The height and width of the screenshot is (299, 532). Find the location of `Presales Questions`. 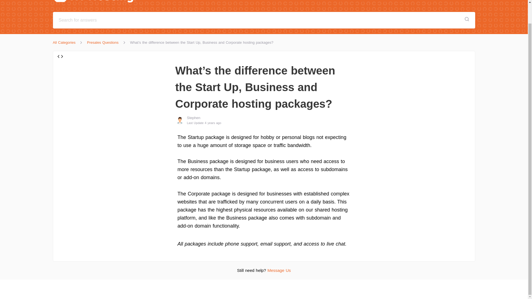

Presales Questions is located at coordinates (103, 42).